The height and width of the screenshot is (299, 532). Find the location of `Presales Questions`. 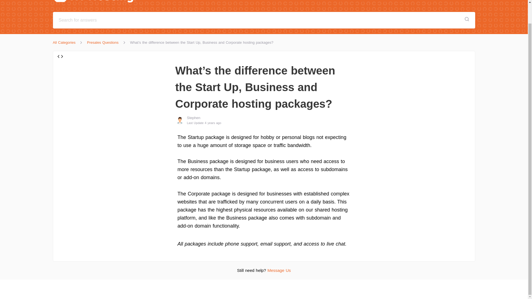

Presales Questions is located at coordinates (103, 42).